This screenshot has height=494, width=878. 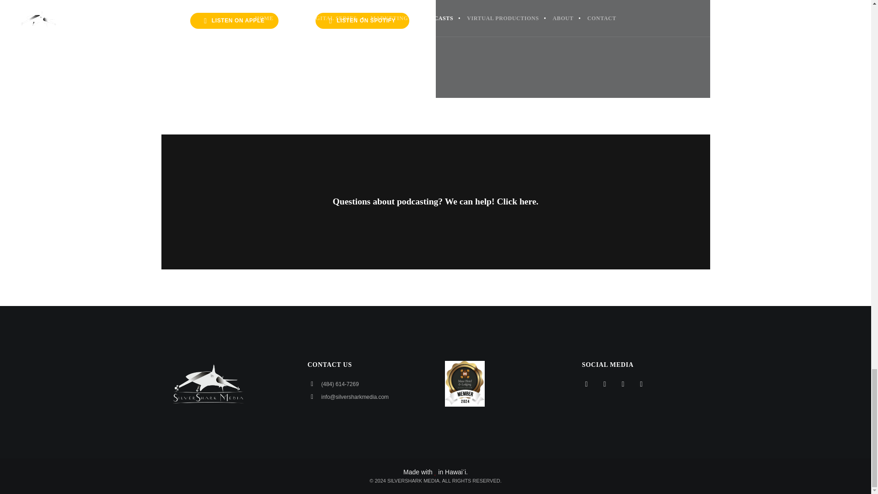 What do you see at coordinates (435, 201) in the screenshot?
I see `Contact` at bounding box center [435, 201].